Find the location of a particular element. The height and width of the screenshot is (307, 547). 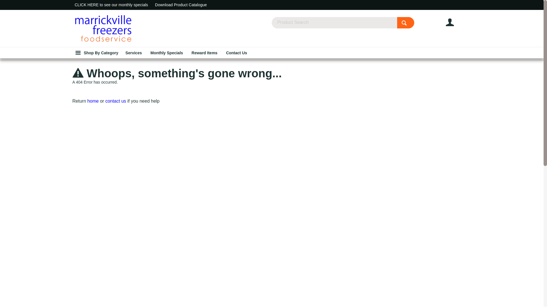

home is located at coordinates (93, 101).